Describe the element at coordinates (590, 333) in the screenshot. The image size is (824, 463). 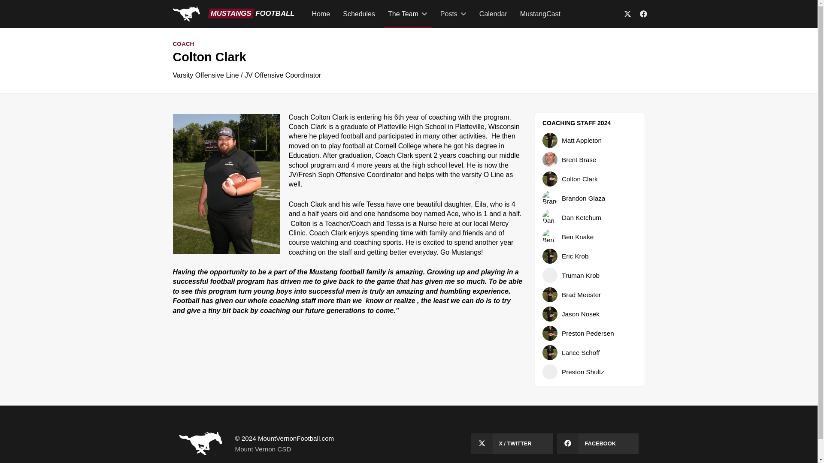
I see `Preston Pedersen` at that location.